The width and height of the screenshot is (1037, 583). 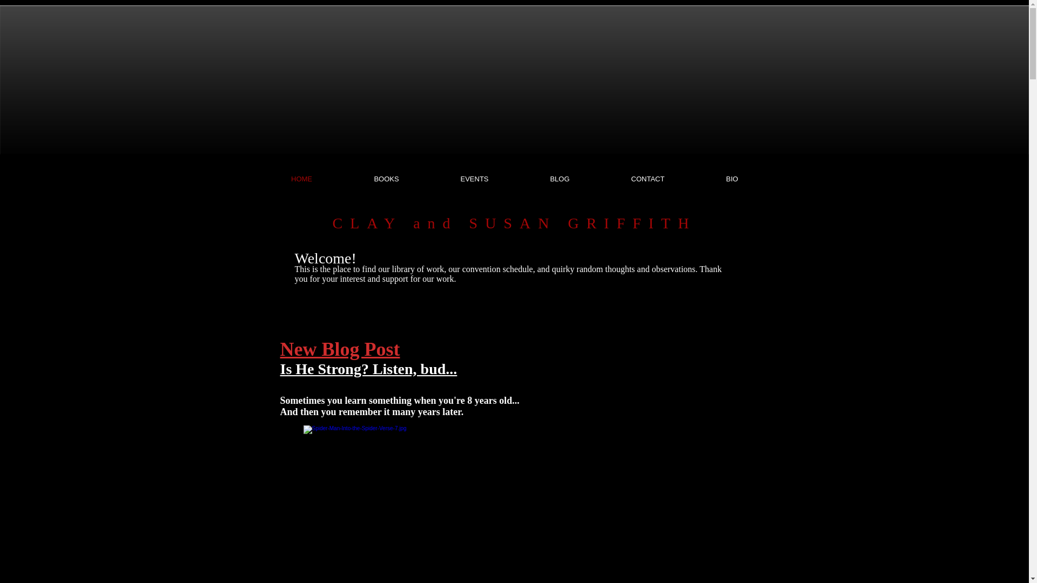 I want to click on EVENTS, so click(x=474, y=179).